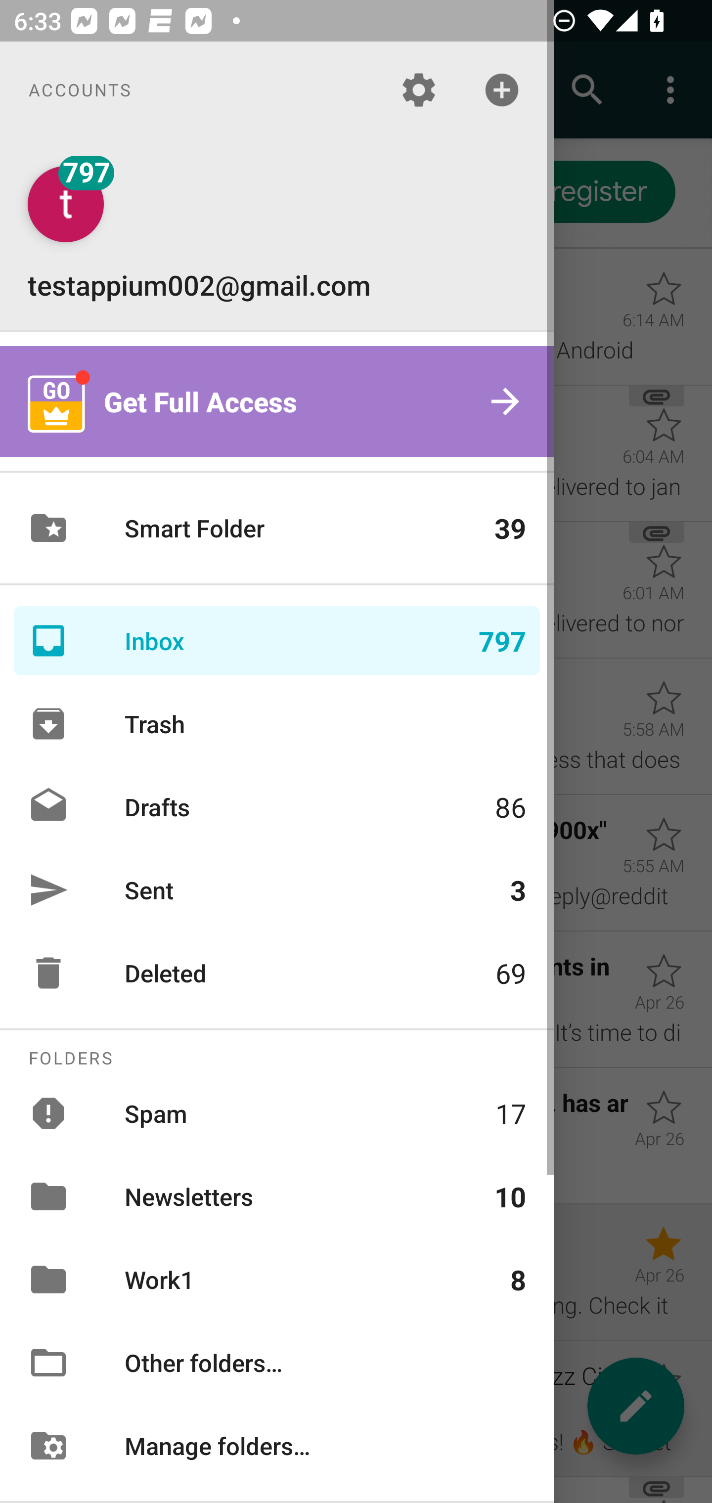 The width and height of the screenshot is (712, 1503). What do you see at coordinates (277, 528) in the screenshot?
I see `Smart Folder 39` at bounding box center [277, 528].